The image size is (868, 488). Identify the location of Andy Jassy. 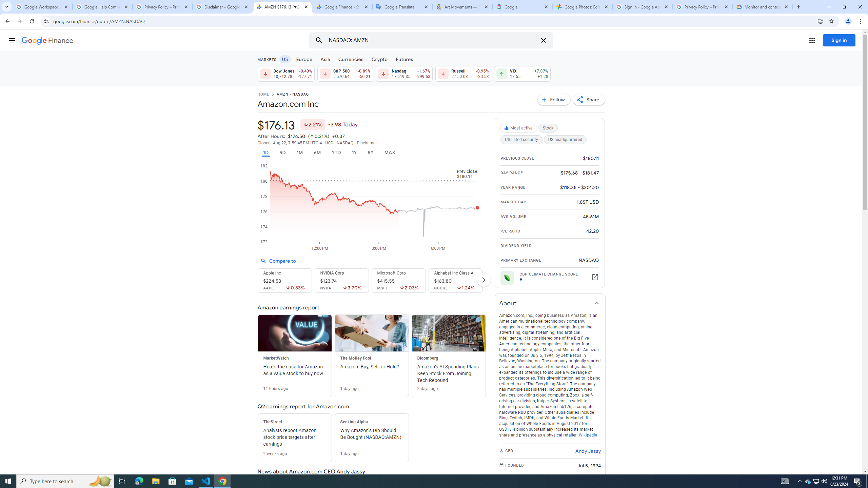
(588, 451).